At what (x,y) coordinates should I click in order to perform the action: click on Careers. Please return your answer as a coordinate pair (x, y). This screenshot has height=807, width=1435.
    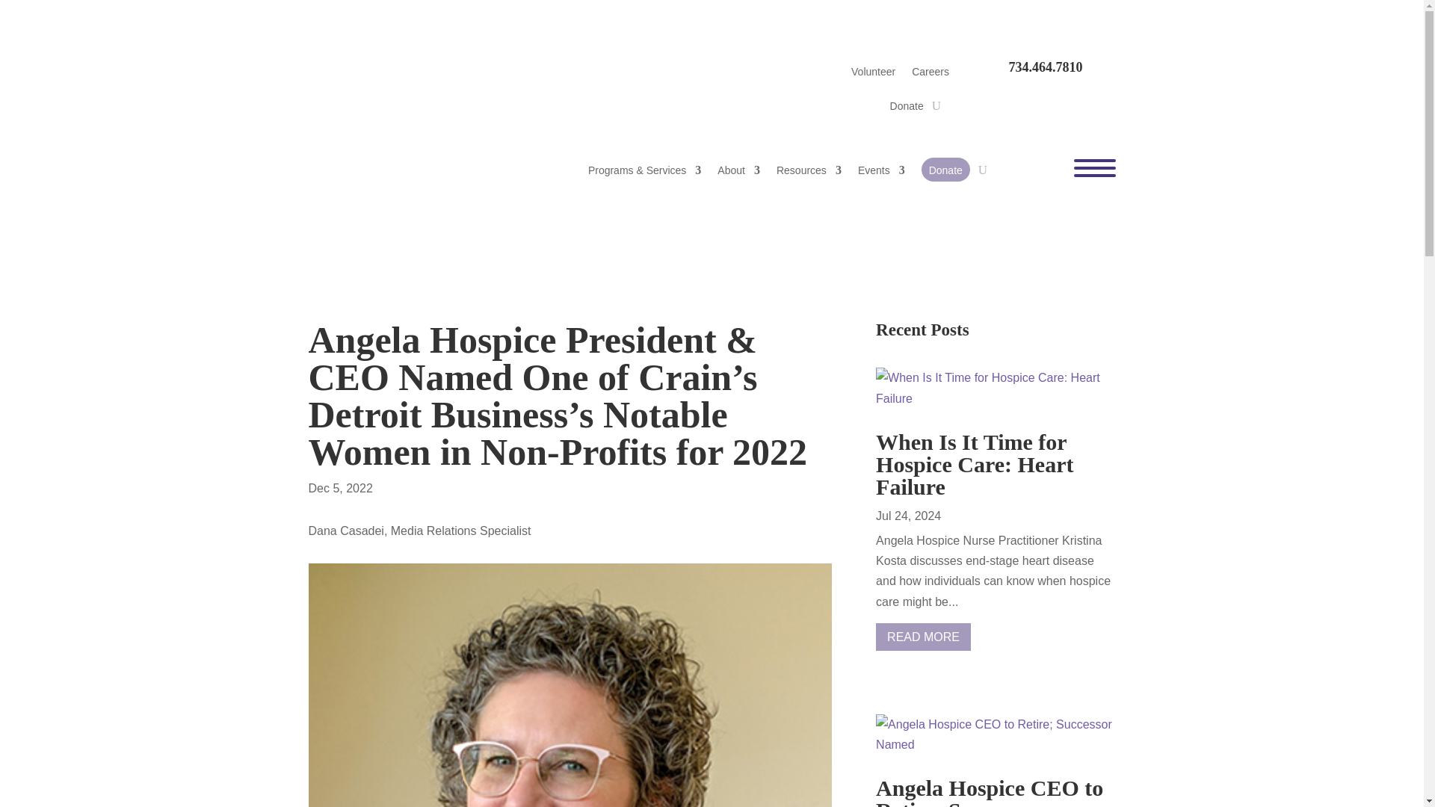
    Looking at the image, I should click on (930, 75).